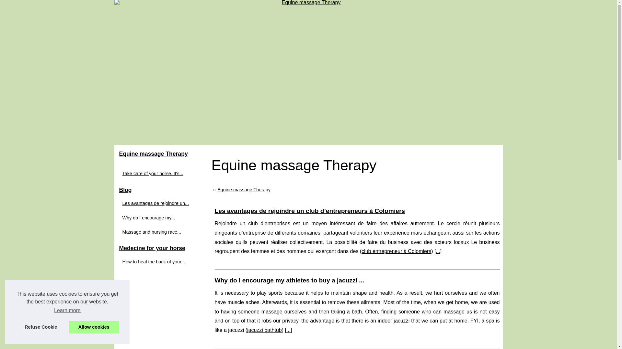 This screenshot has height=349, width=622. I want to click on Blog, so click(163, 190).